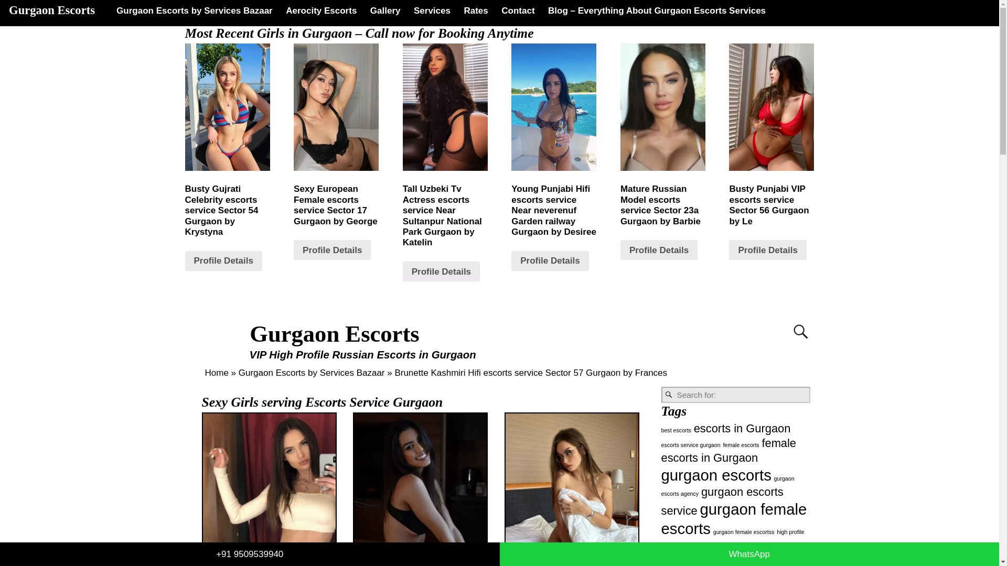 The height and width of the screenshot is (566, 1007). I want to click on Services, so click(432, 10).